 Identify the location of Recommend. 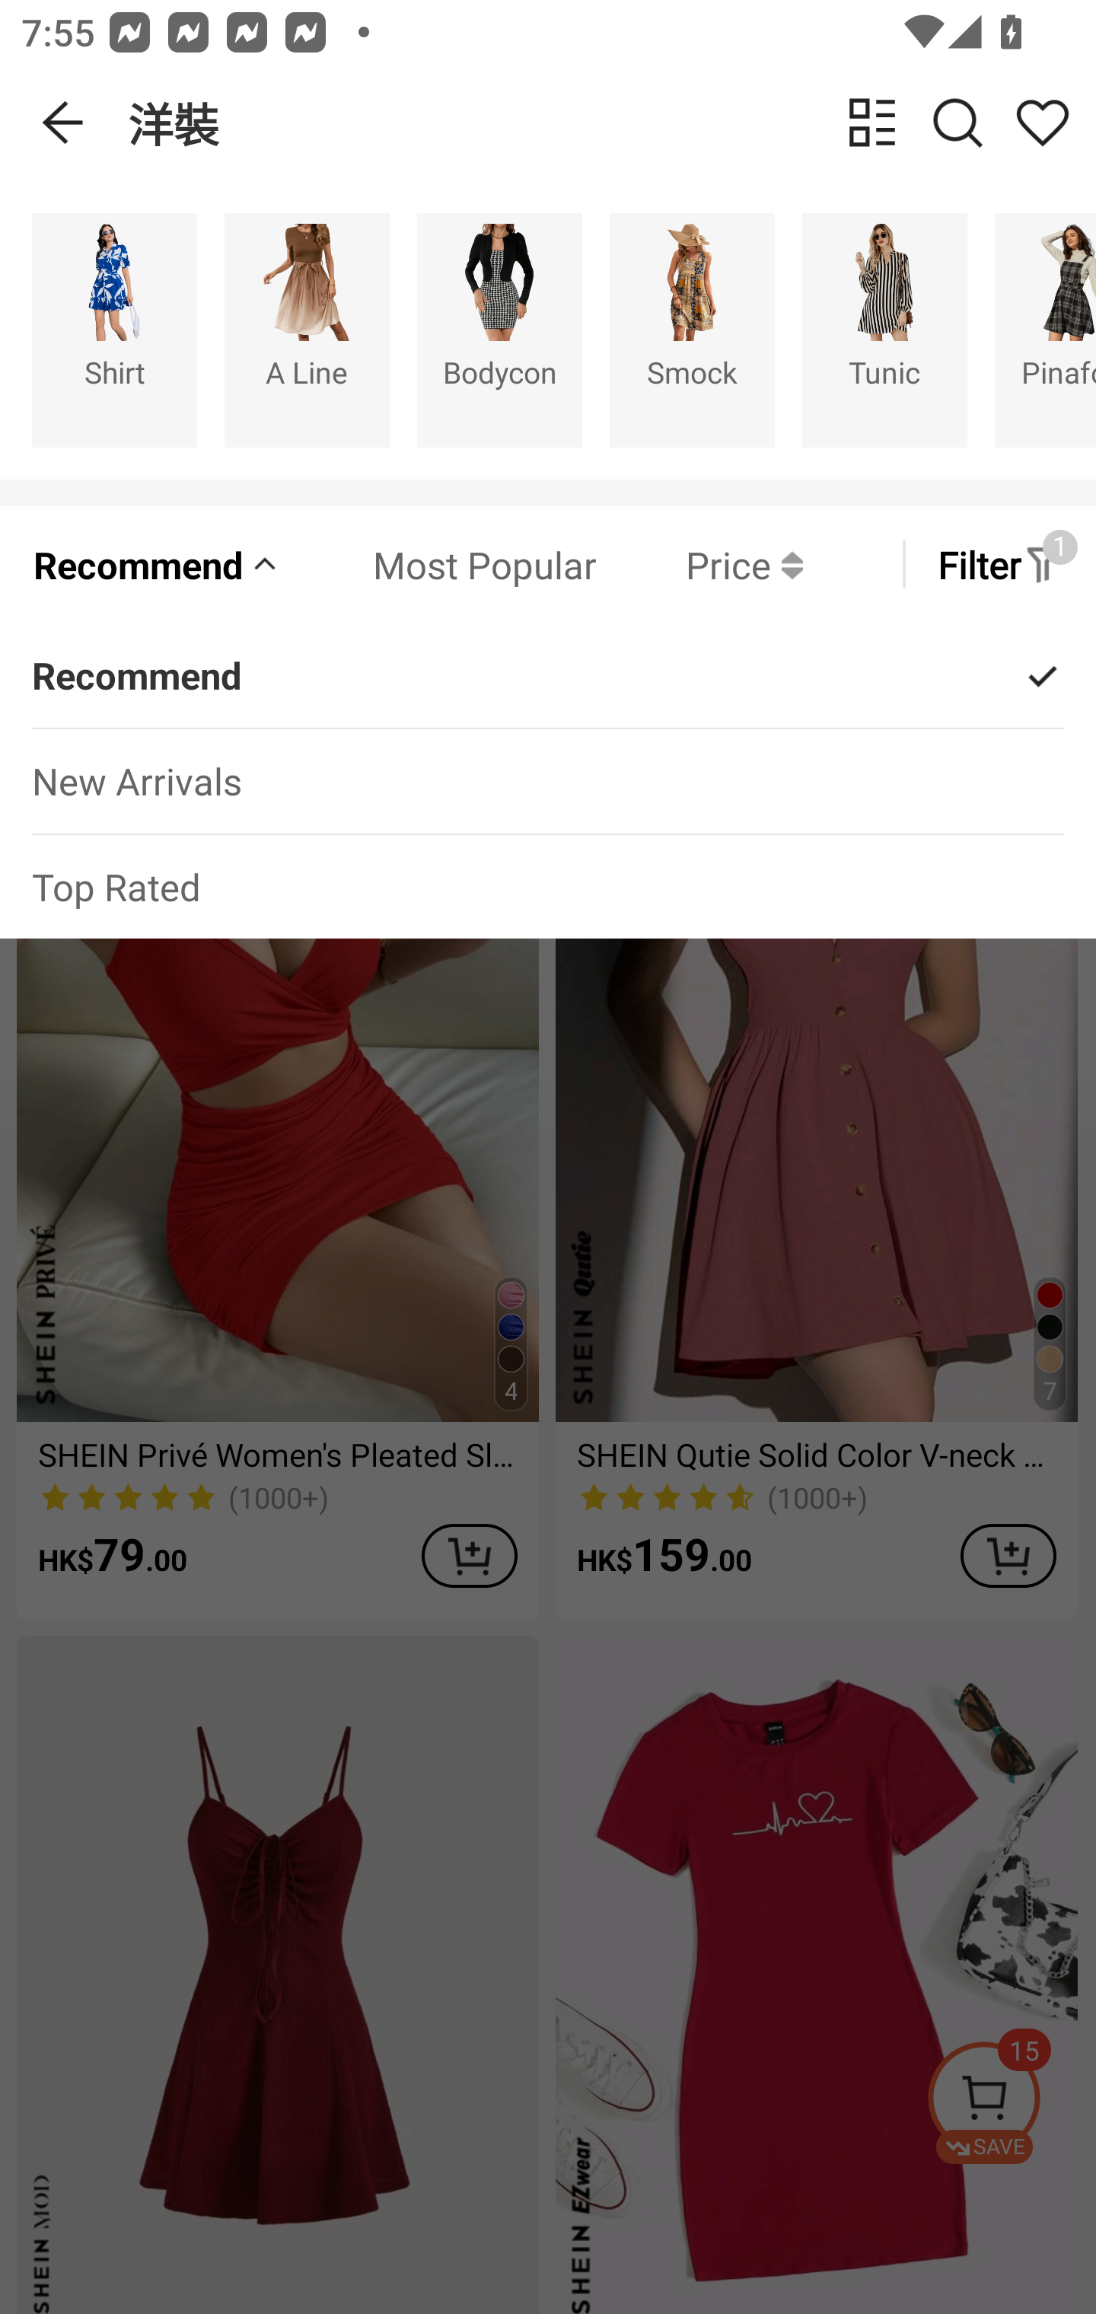
(157, 564).